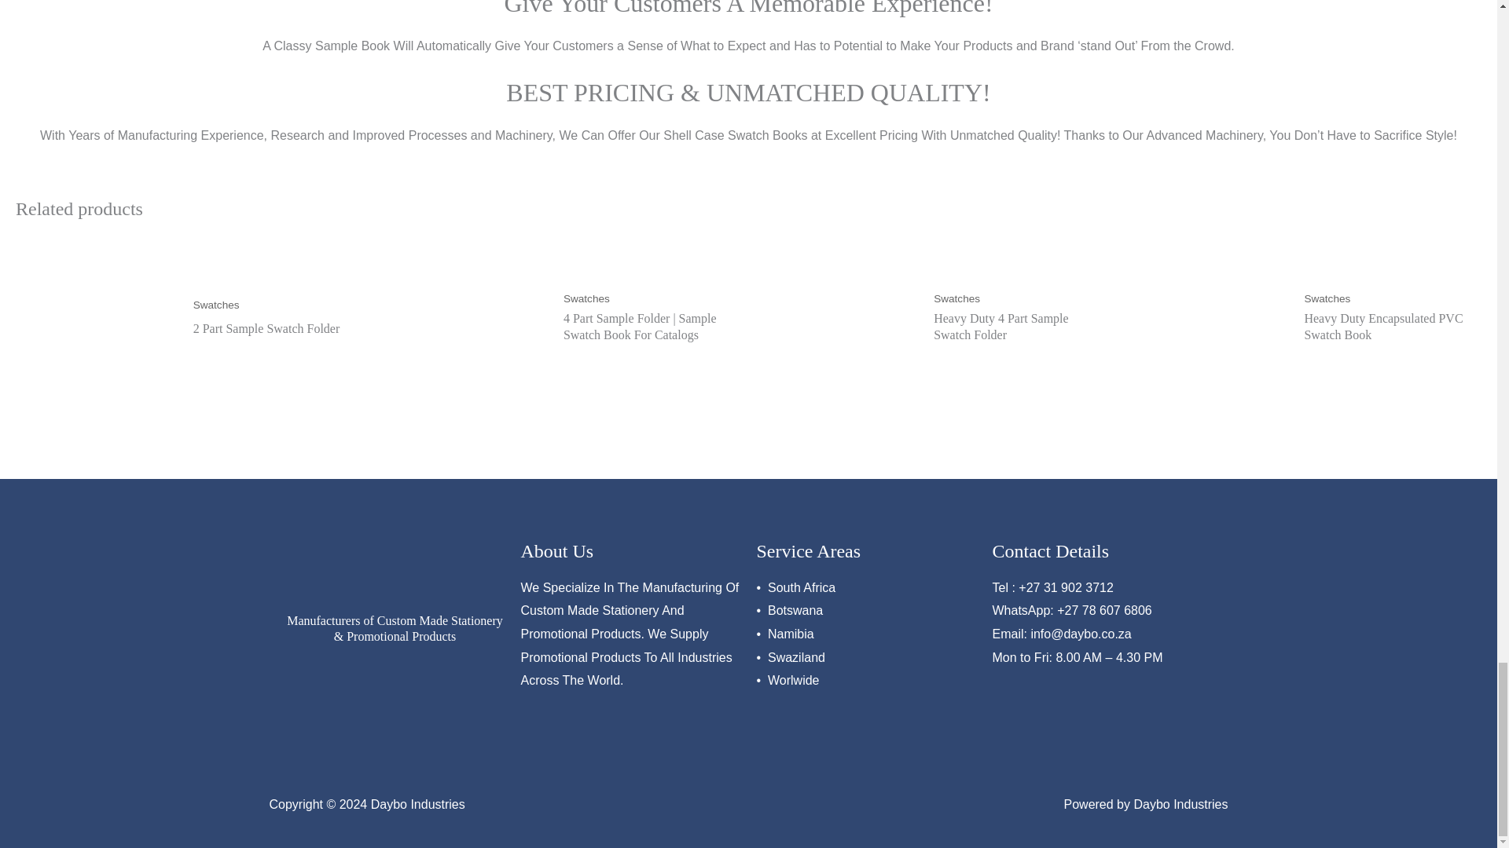  Describe the element at coordinates (274, 333) in the screenshot. I see `2 Part Sample Swatch Folder` at that location.